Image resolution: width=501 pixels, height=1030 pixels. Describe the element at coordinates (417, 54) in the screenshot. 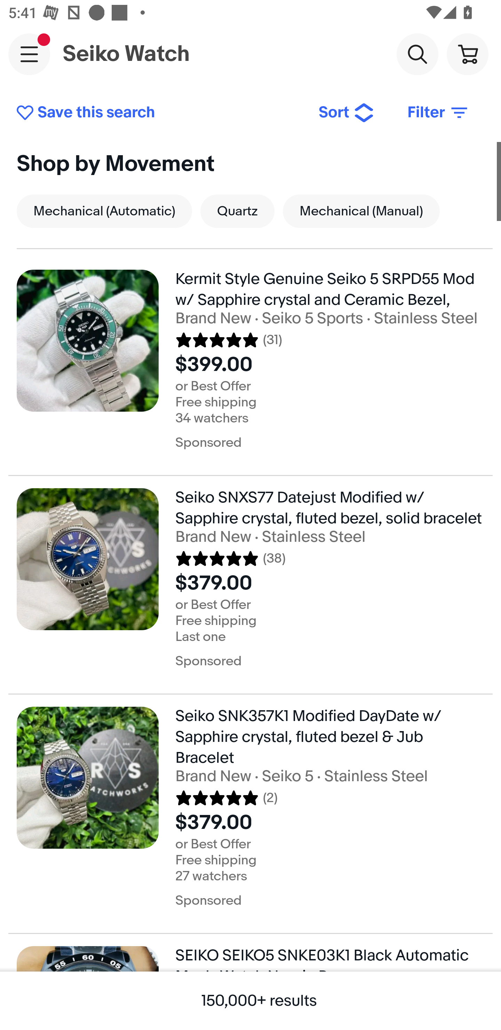

I see `Search` at that location.